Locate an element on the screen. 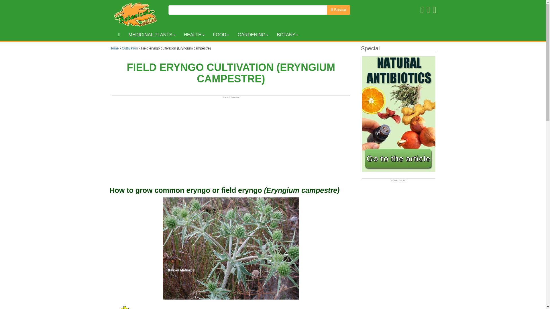  Back to home is located at coordinates (119, 35).